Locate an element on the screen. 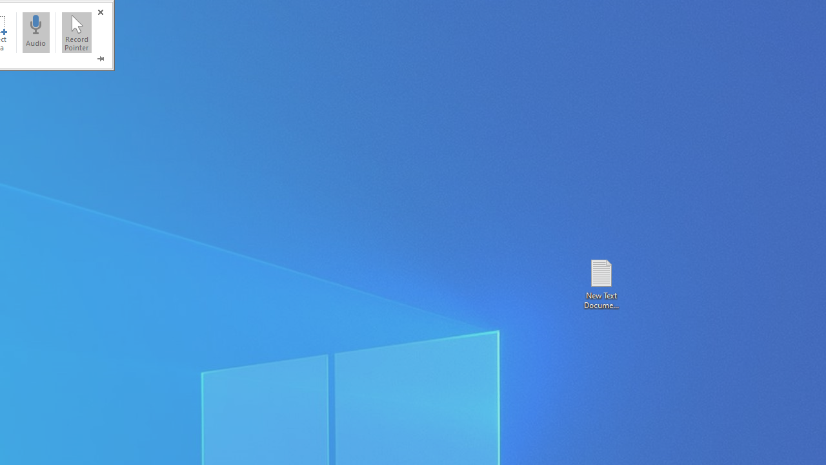  Close (Windows logo key+Shift+Q) is located at coordinates (100, 12).